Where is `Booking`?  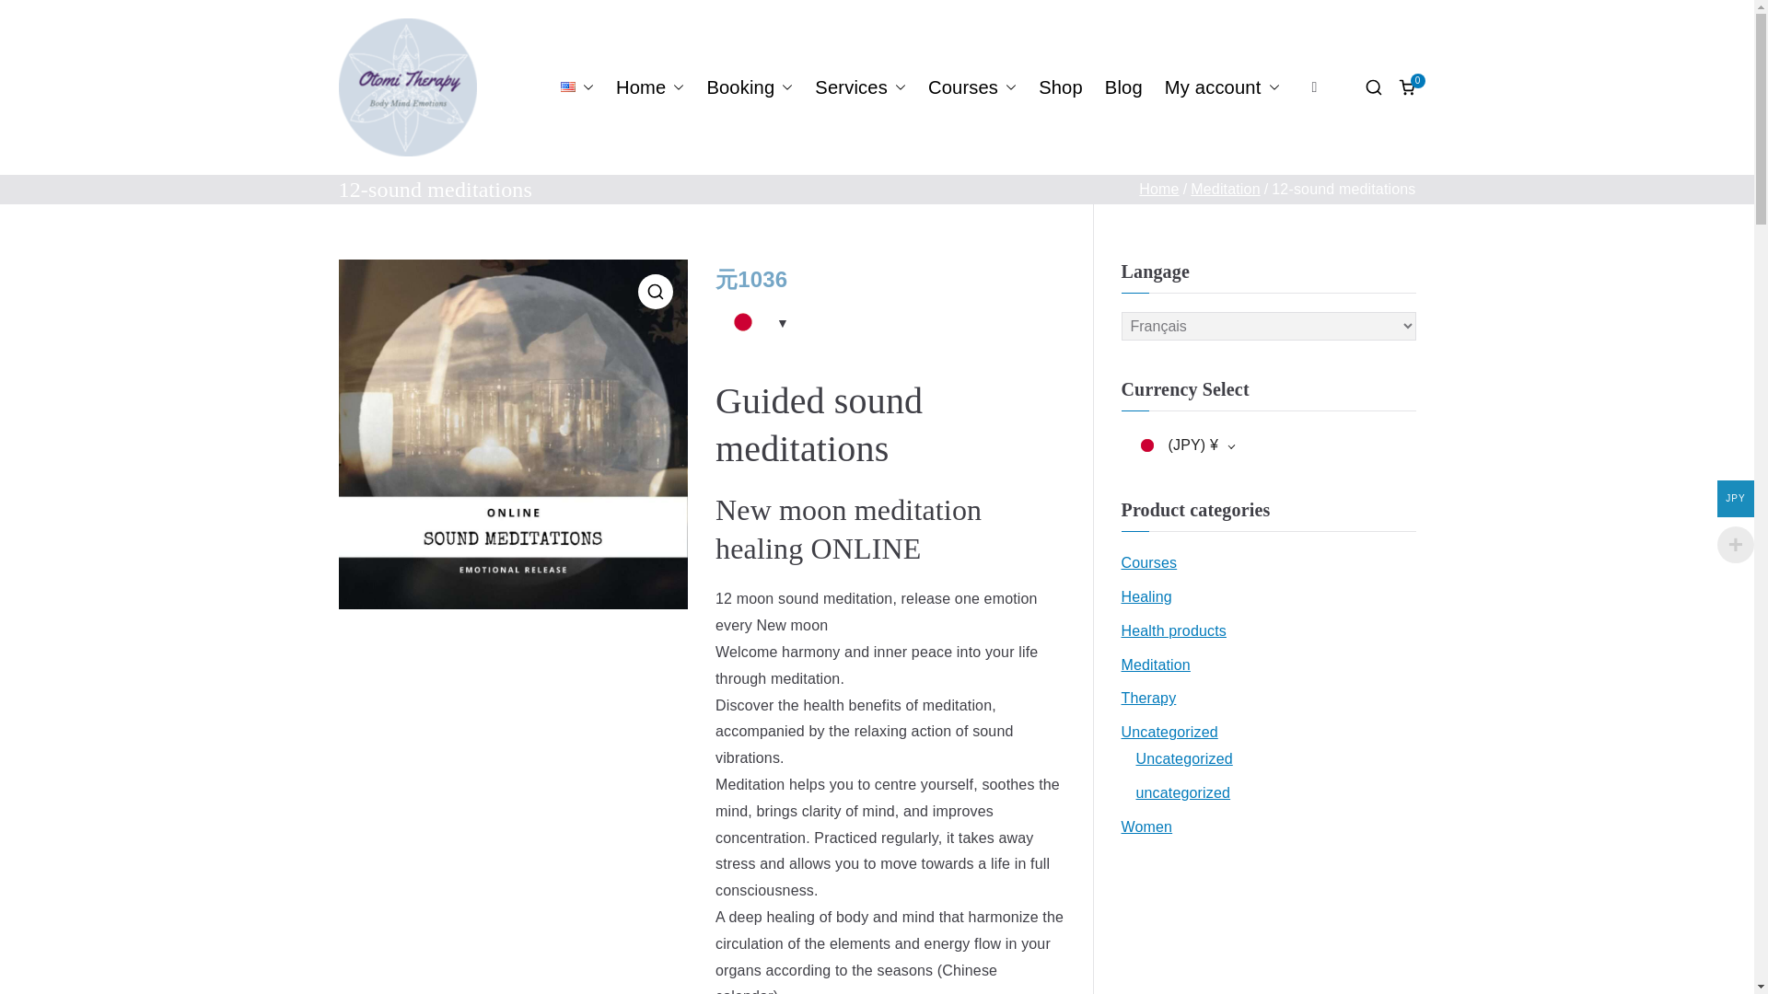 Booking is located at coordinates (749, 87).